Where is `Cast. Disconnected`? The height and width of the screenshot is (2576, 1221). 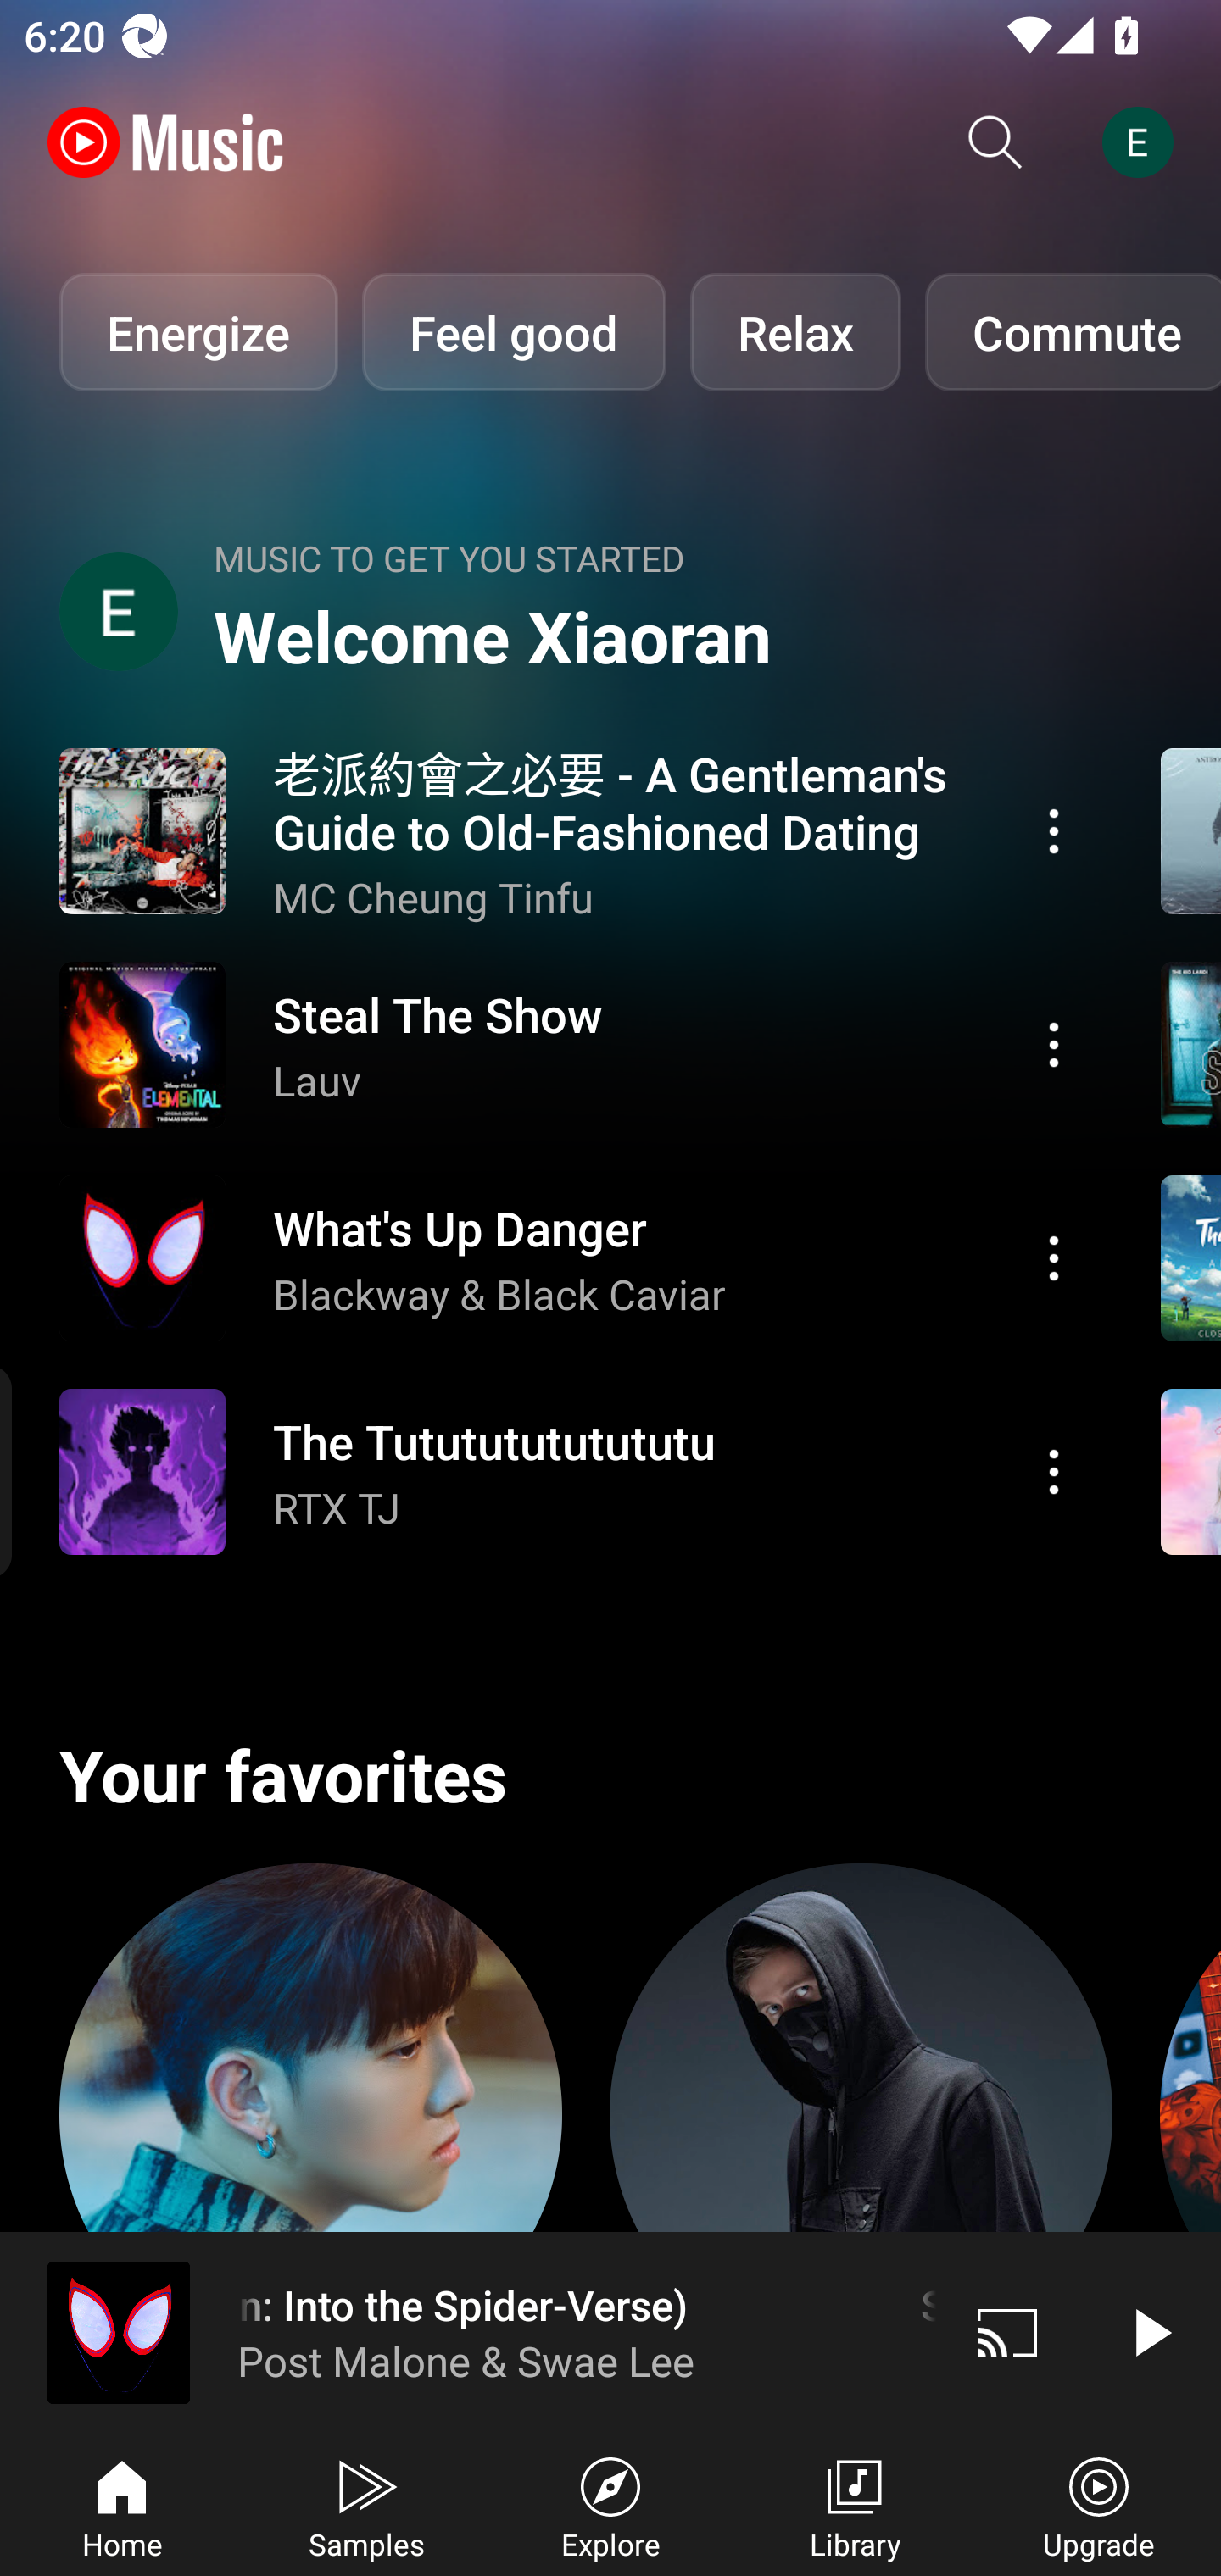
Cast. Disconnected is located at coordinates (1007, 2332).